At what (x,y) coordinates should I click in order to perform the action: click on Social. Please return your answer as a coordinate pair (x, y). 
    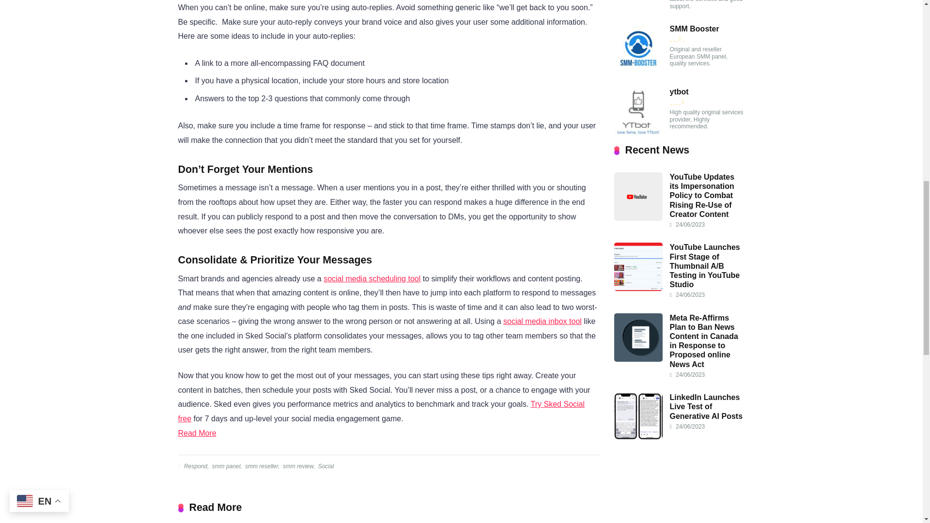
    Looking at the image, I should click on (325, 466).